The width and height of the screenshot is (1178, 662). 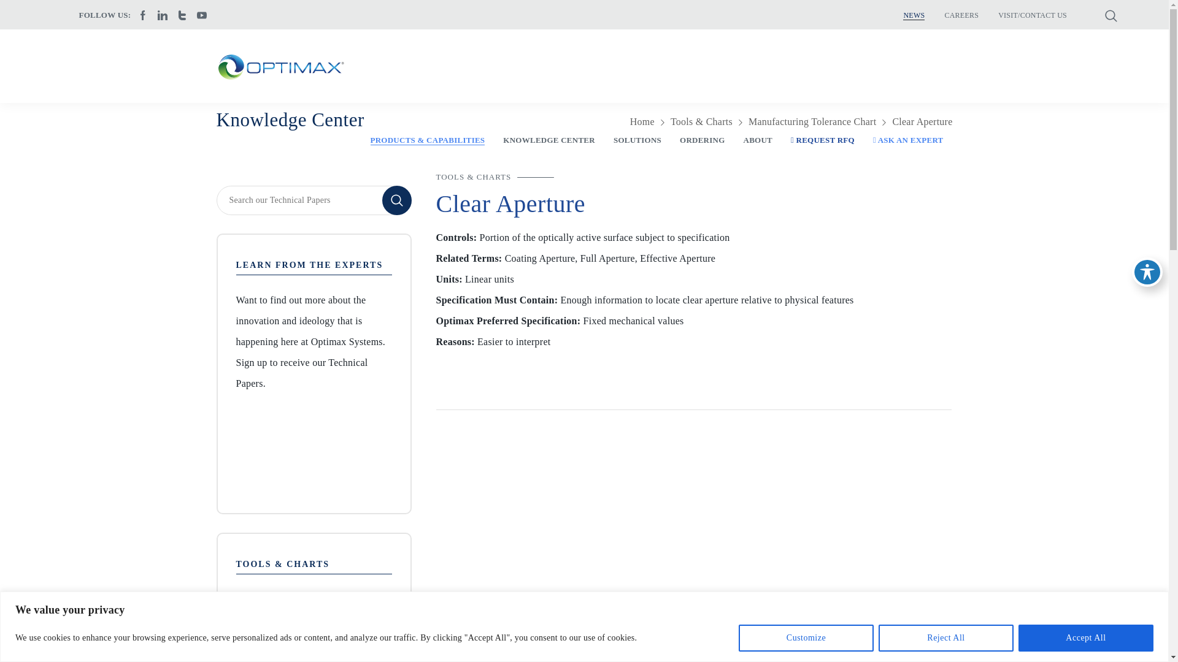 I want to click on Customize, so click(x=806, y=637).